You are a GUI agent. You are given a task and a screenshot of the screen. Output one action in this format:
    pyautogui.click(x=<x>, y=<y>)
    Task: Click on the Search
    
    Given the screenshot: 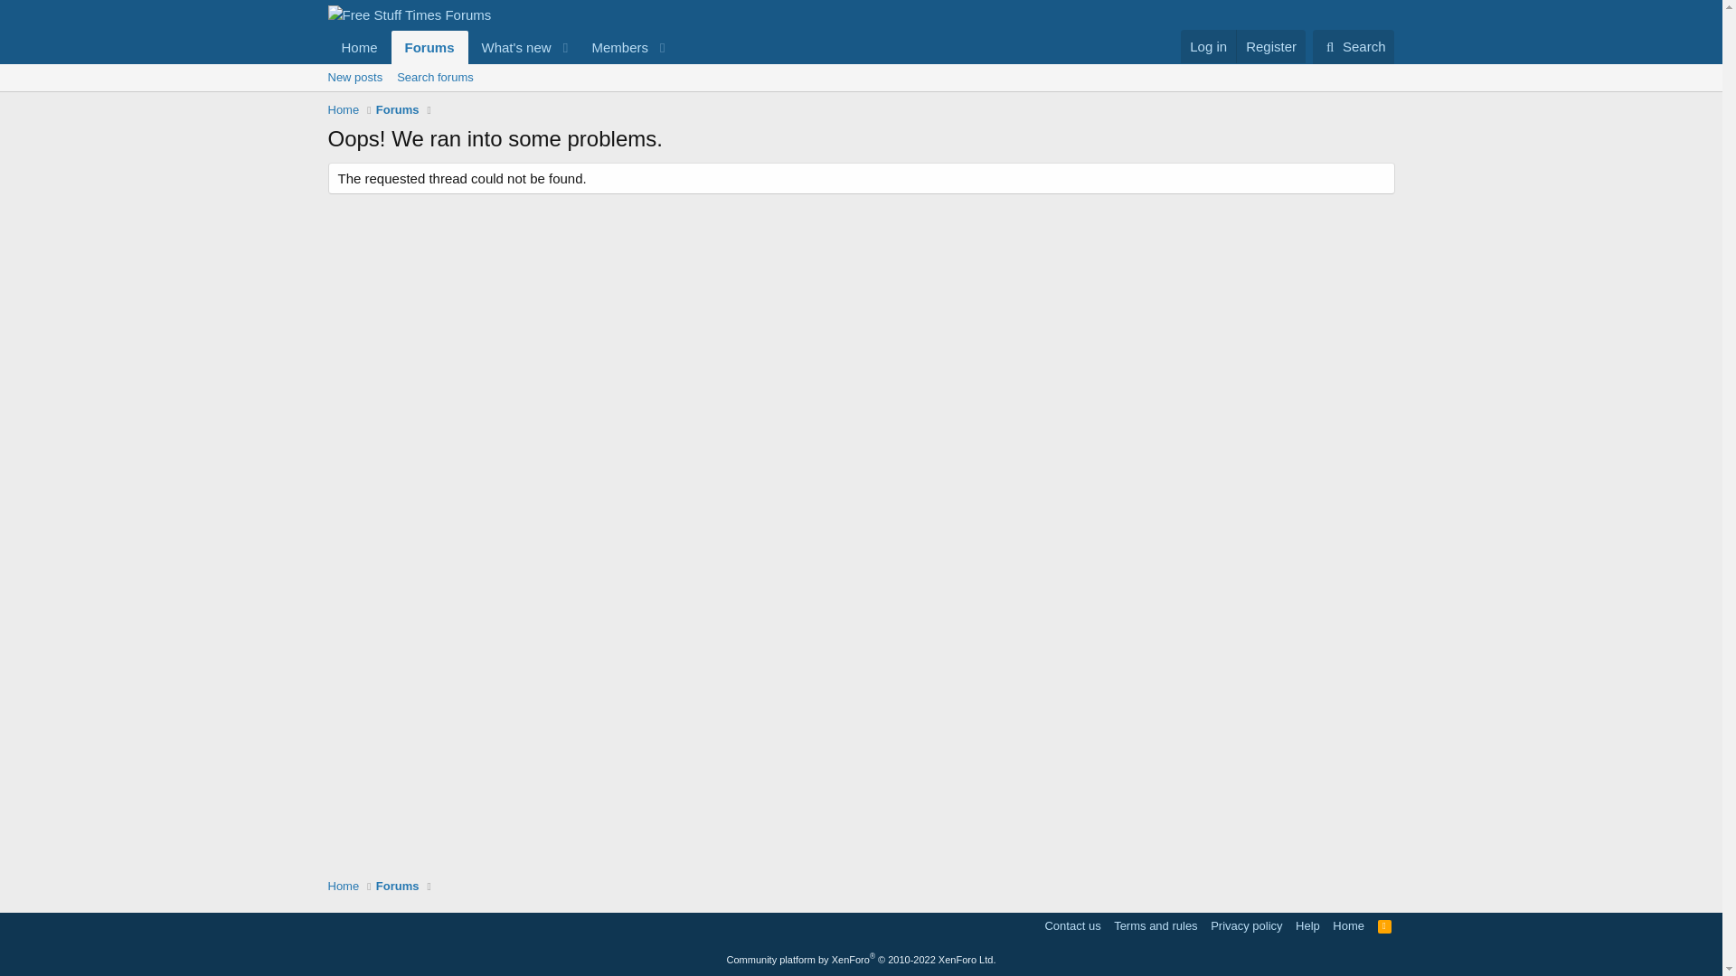 What is the action you would take?
    pyautogui.click(x=1354, y=47)
    